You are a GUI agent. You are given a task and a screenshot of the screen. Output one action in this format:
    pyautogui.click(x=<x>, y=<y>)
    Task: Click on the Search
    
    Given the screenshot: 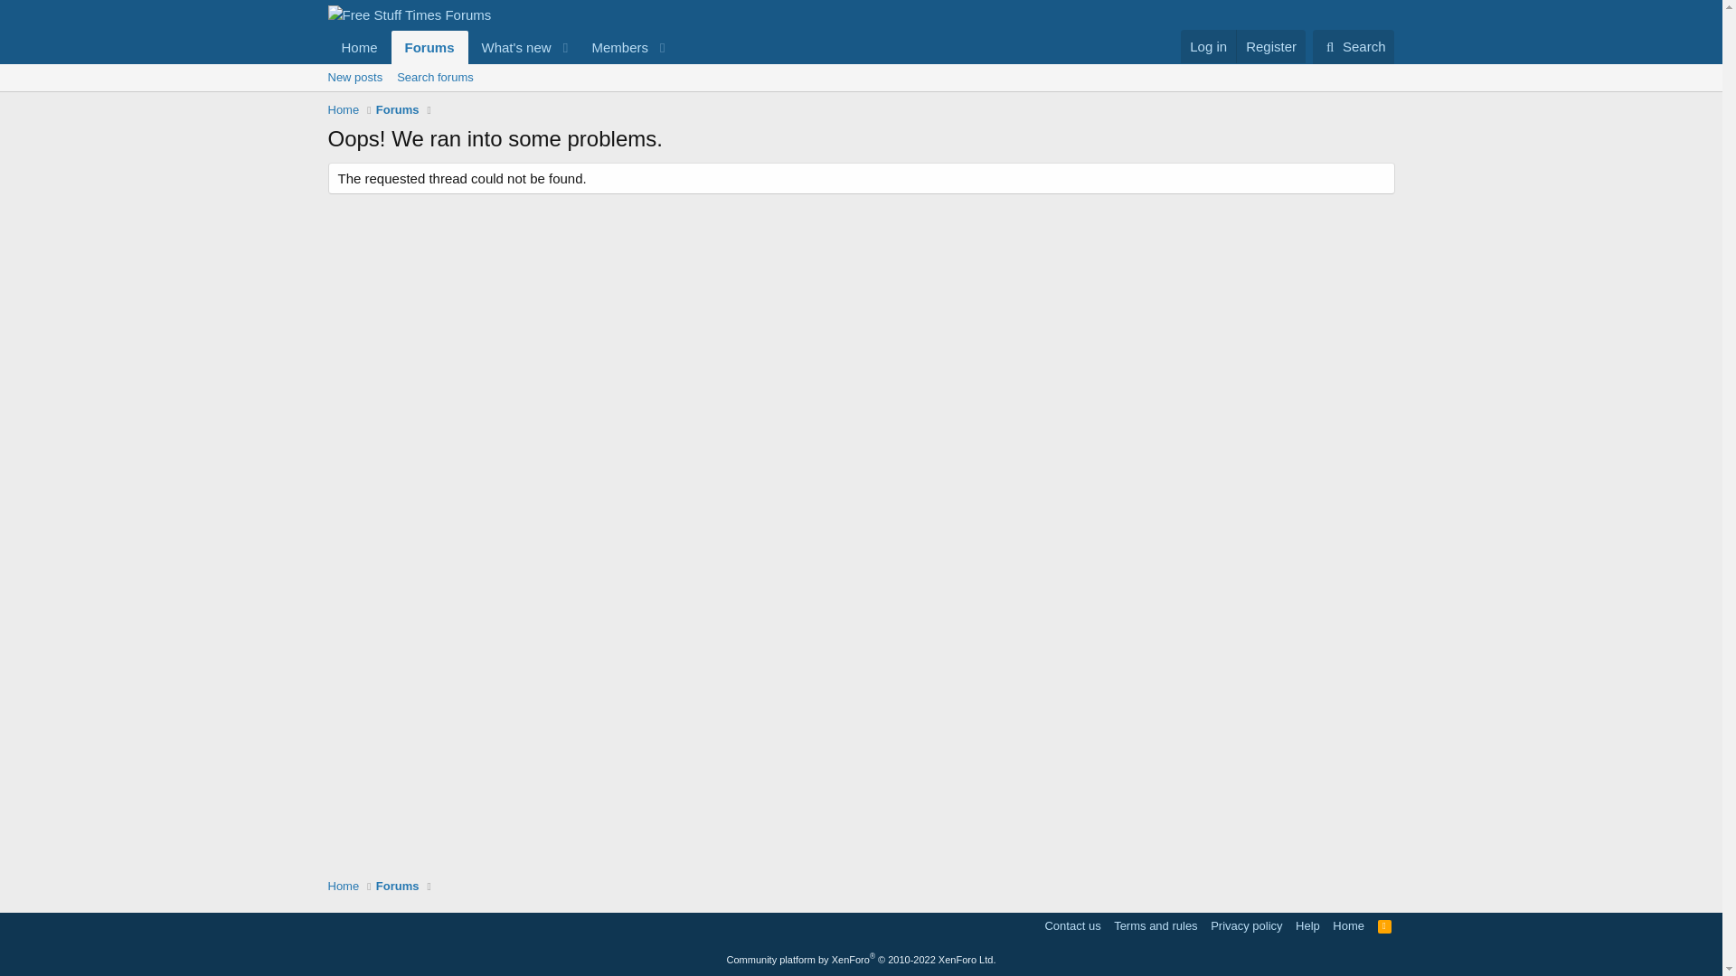 What is the action you would take?
    pyautogui.click(x=1354, y=47)
    